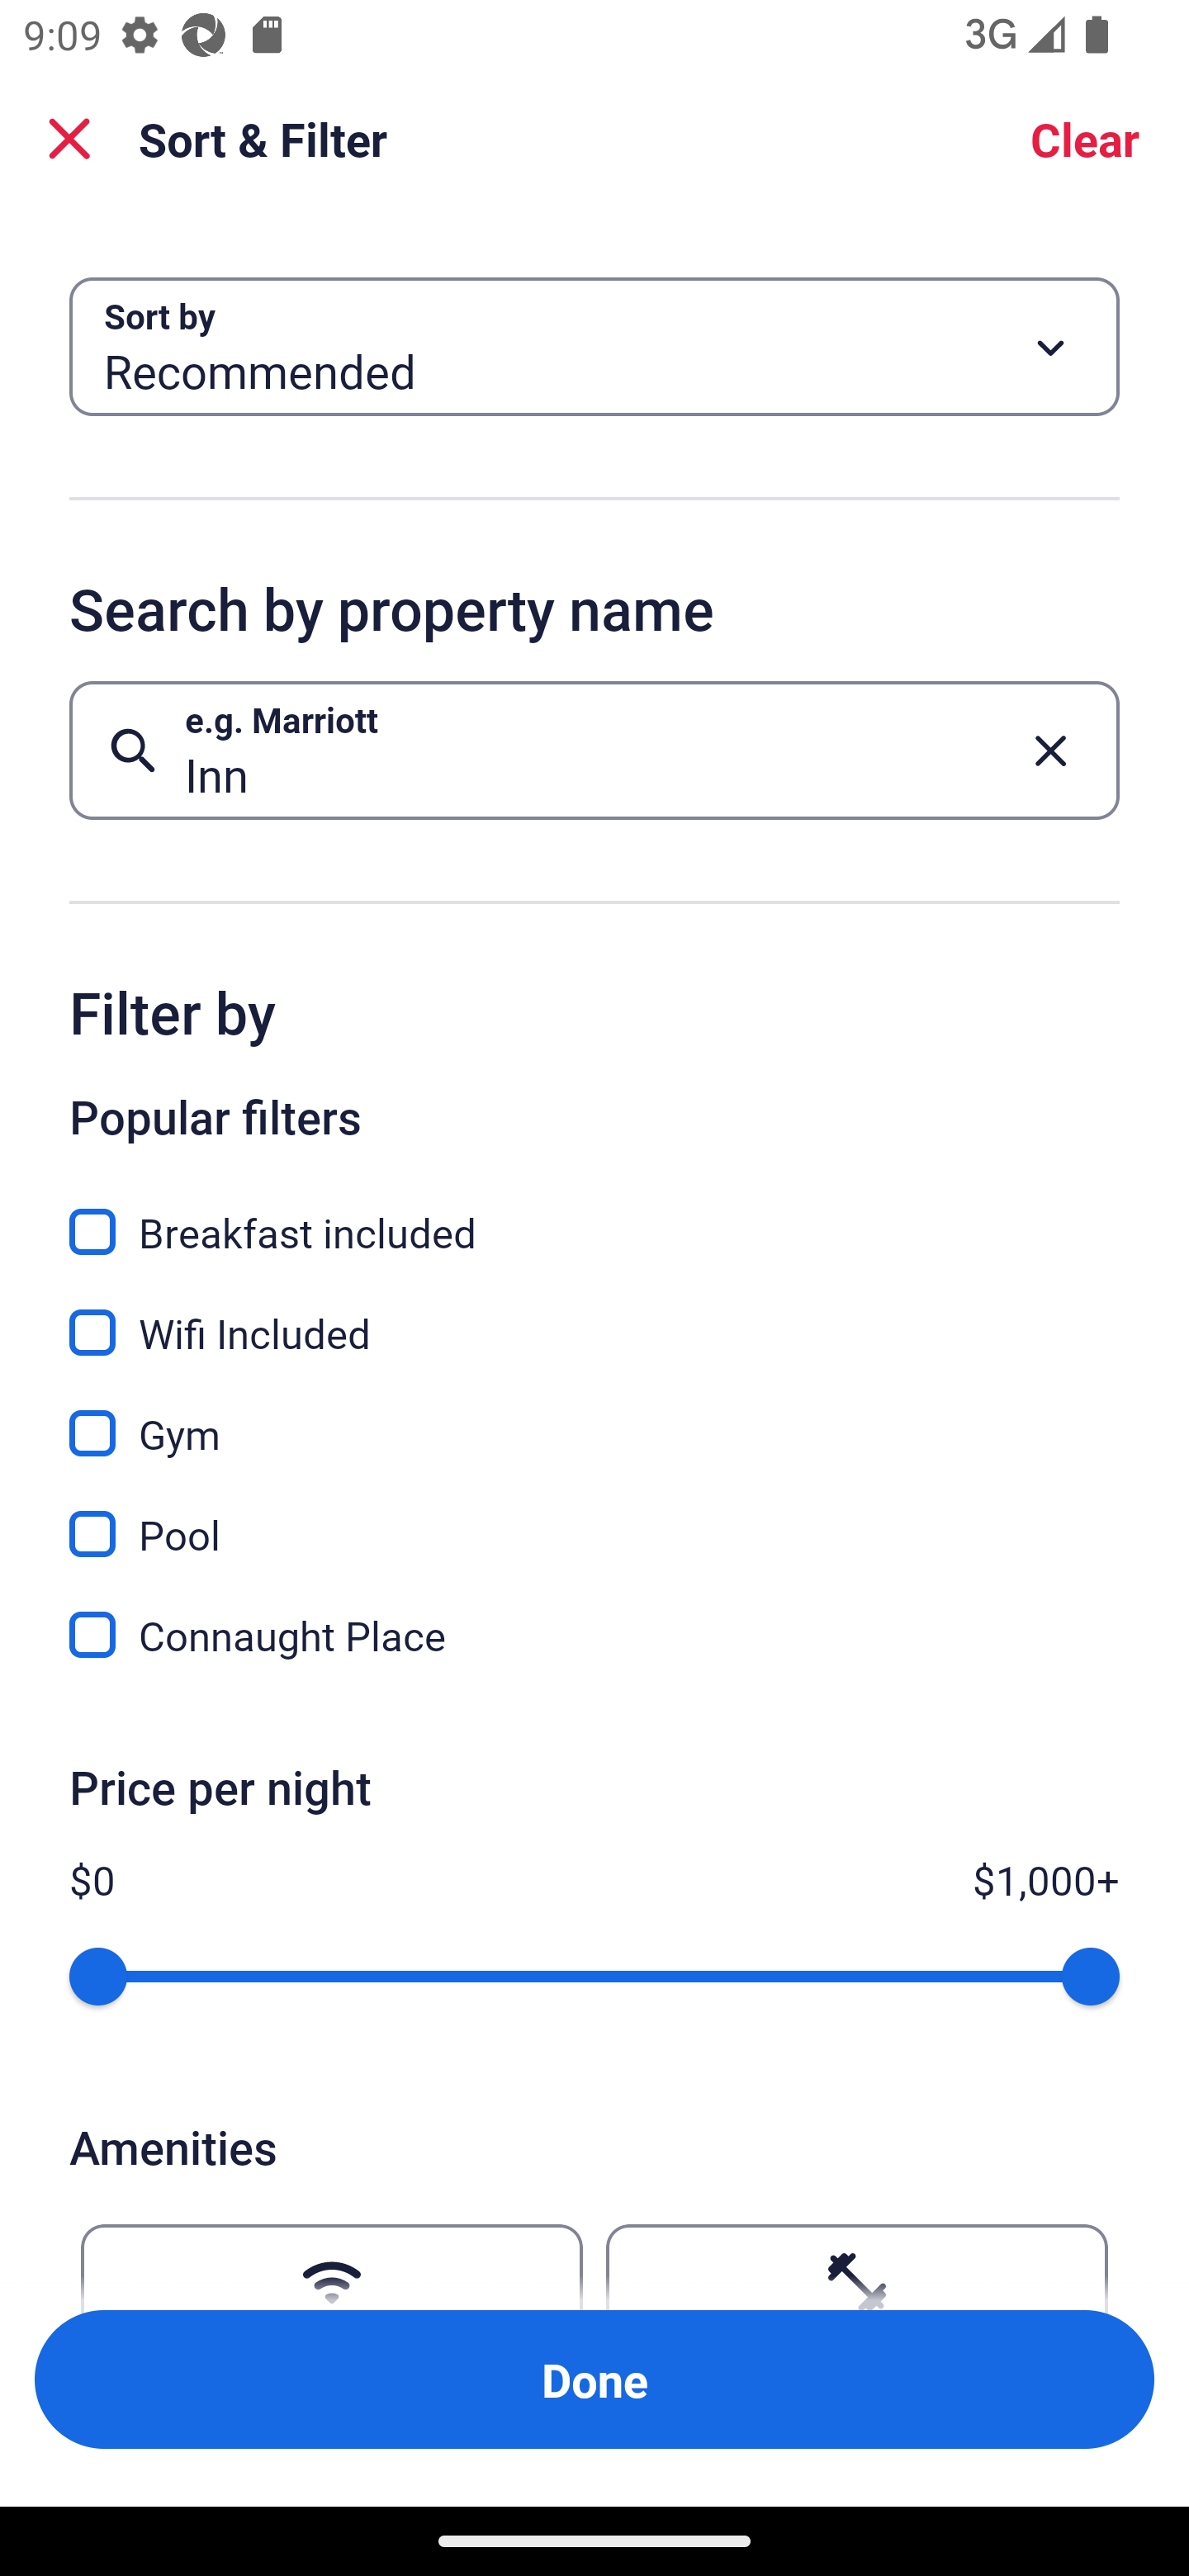  I want to click on Close Sort and Filter, so click(69, 139).